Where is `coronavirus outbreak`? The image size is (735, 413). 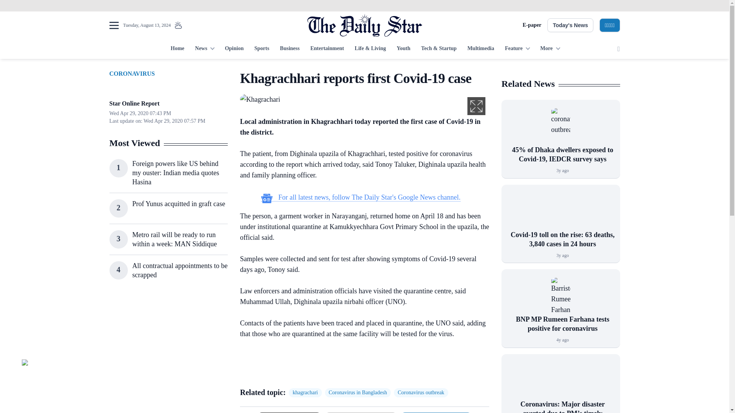 coronavirus outbreak is located at coordinates (560, 126).